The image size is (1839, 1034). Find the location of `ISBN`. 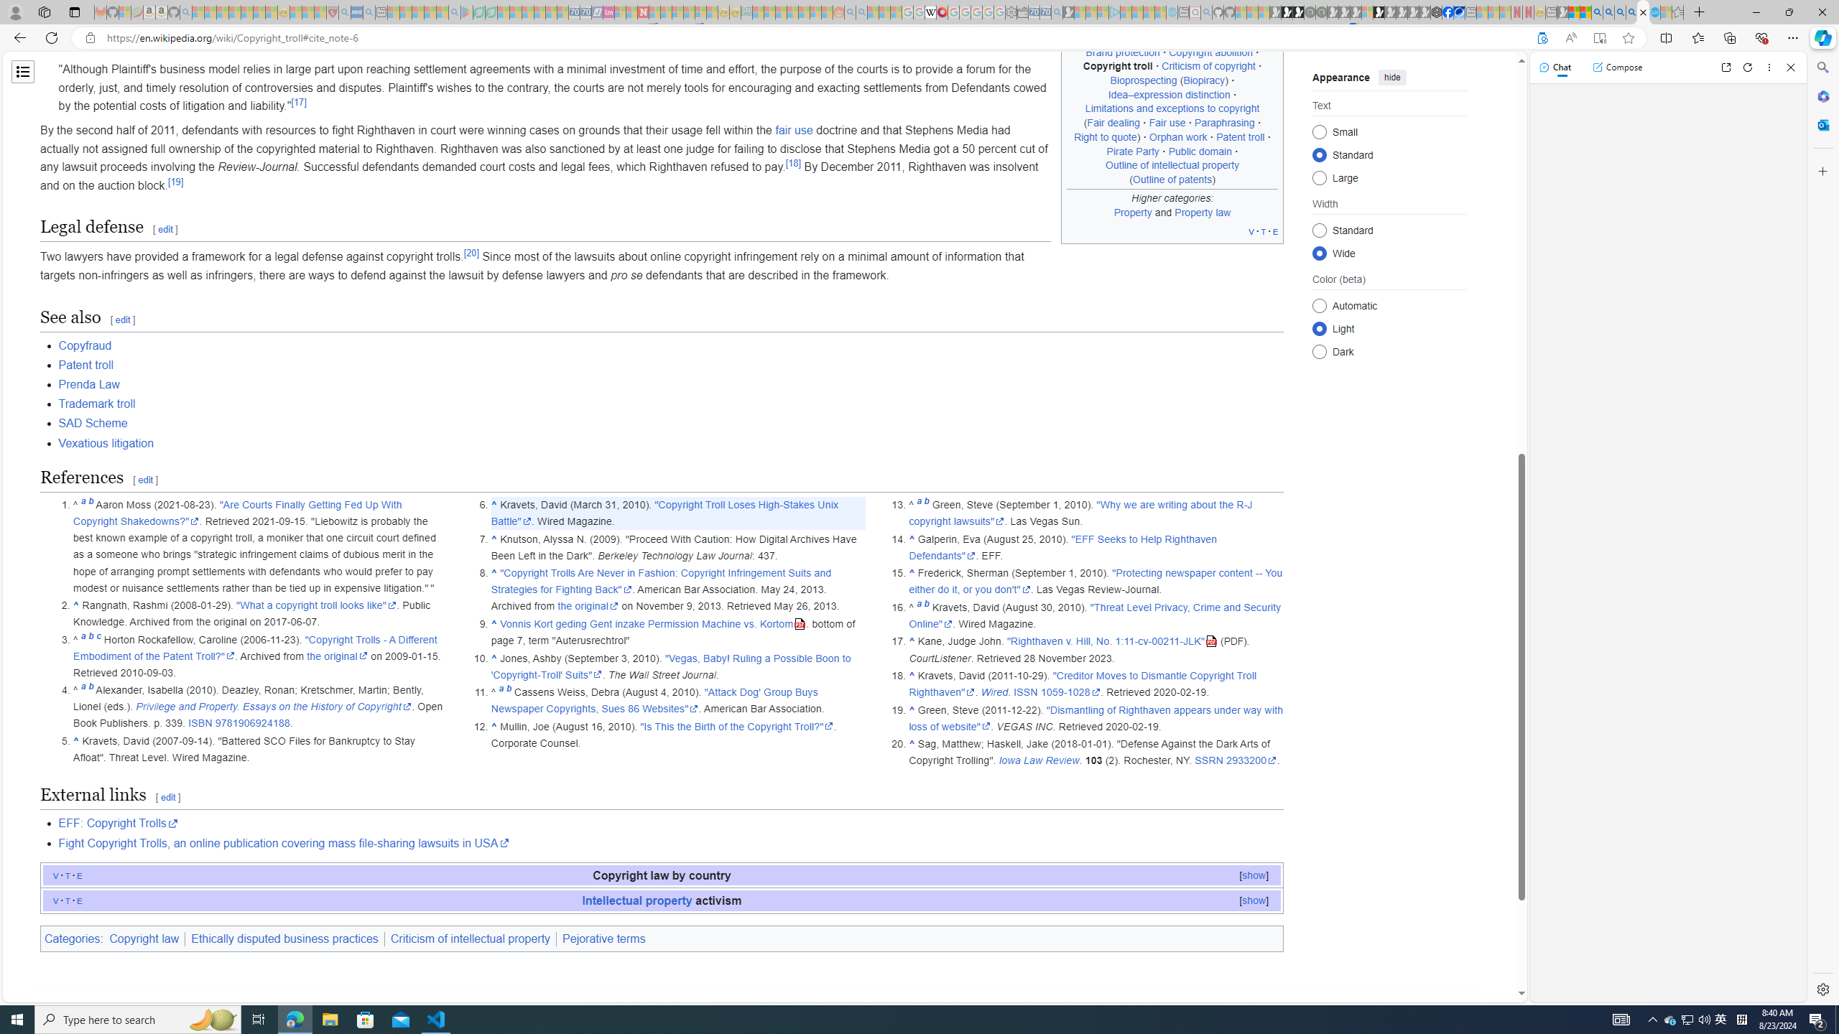

ISBN is located at coordinates (200, 724).